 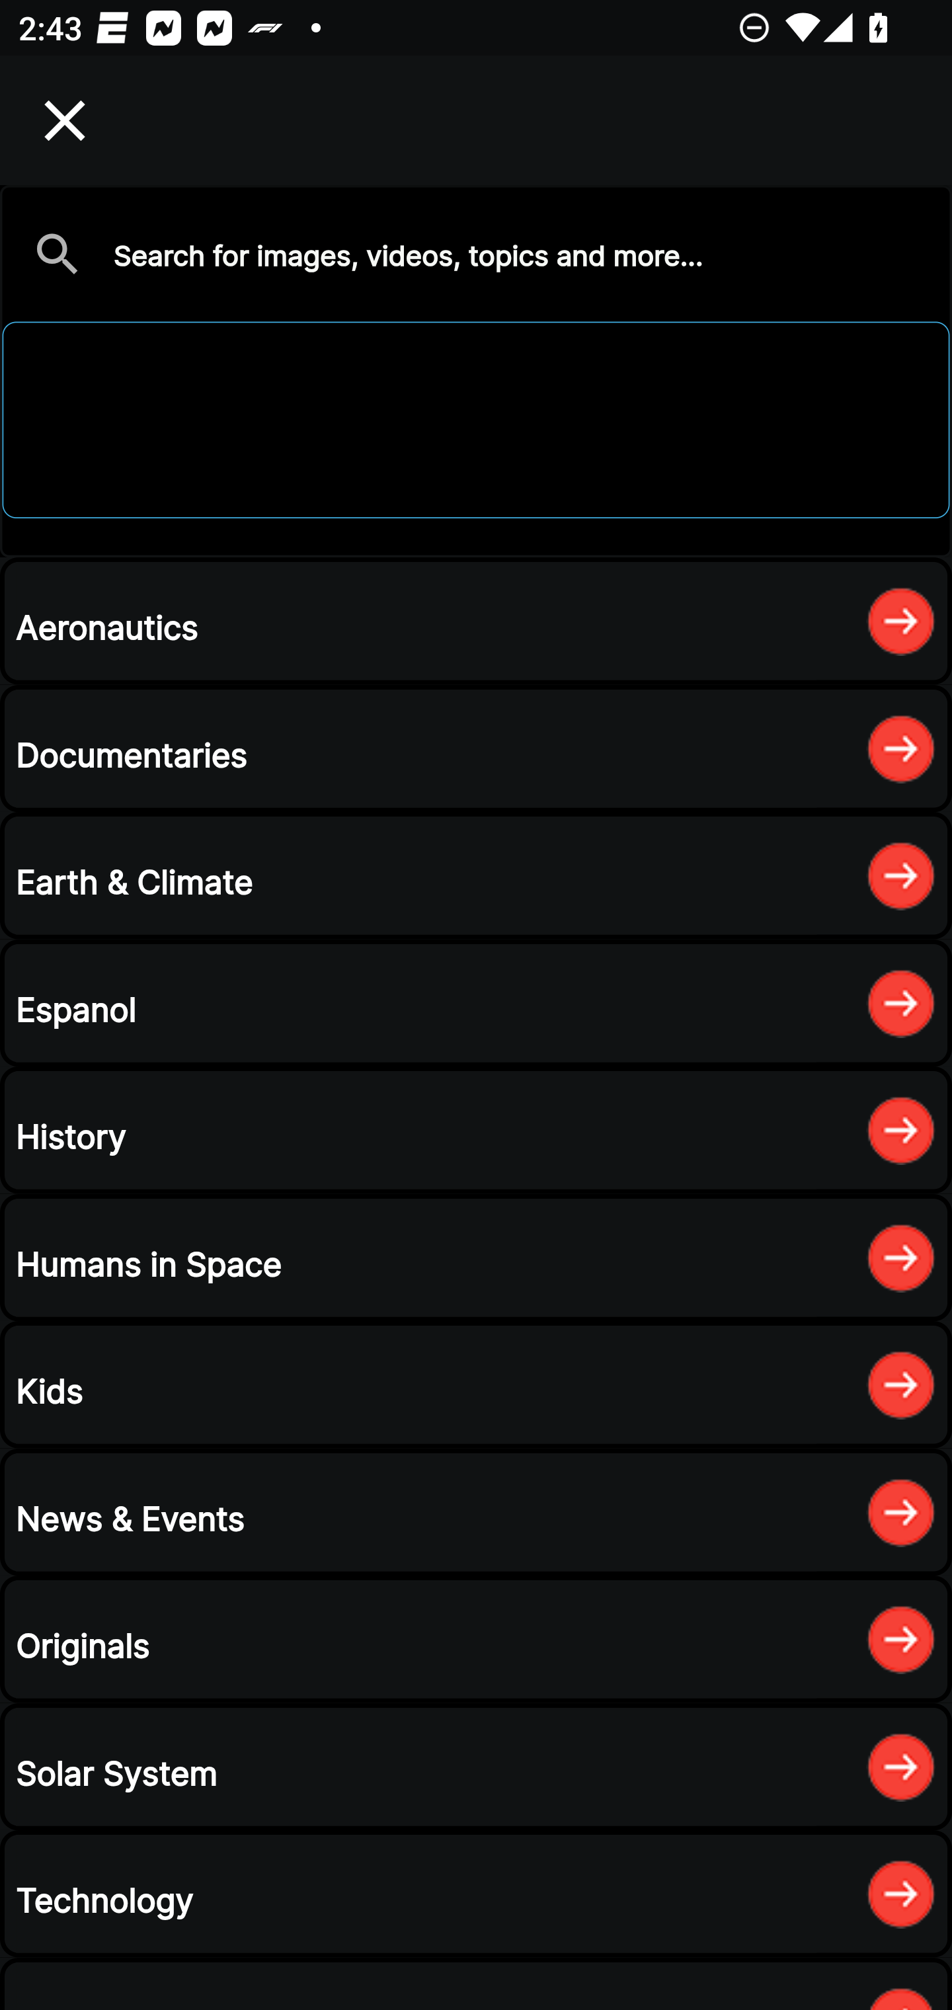 What do you see at coordinates (476, 1512) in the screenshot?
I see `News & Events` at bounding box center [476, 1512].